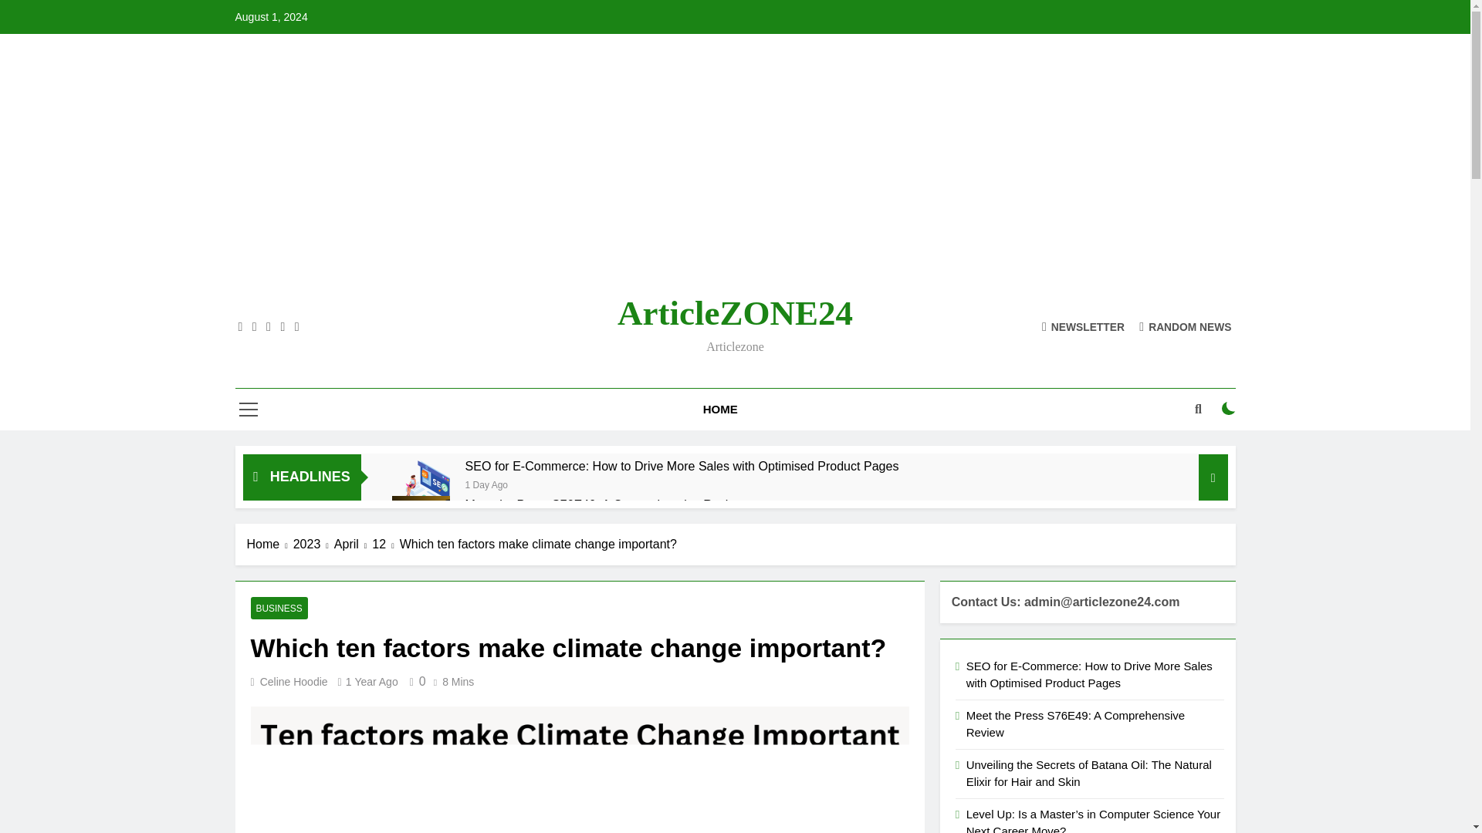  What do you see at coordinates (735, 82) in the screenshot?
I see `ArticleZONE24` at bounding box center [735, 82].